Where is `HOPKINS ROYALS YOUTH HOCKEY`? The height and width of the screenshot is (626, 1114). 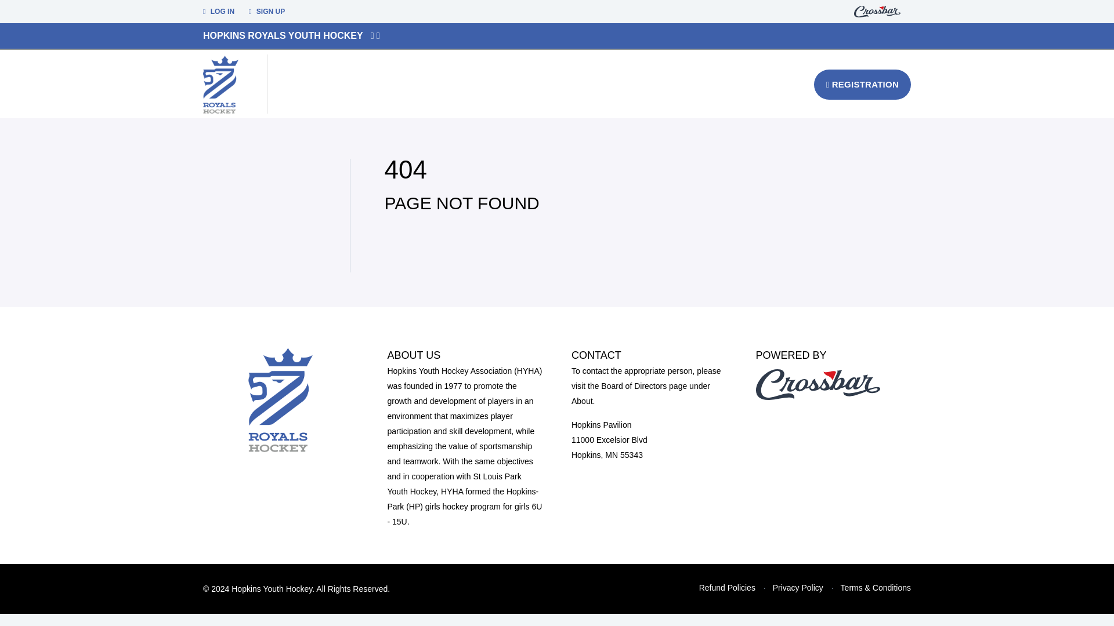 HOPKINS ROYALS YOUTH HOCKEY is located at coordinates (283, 35).